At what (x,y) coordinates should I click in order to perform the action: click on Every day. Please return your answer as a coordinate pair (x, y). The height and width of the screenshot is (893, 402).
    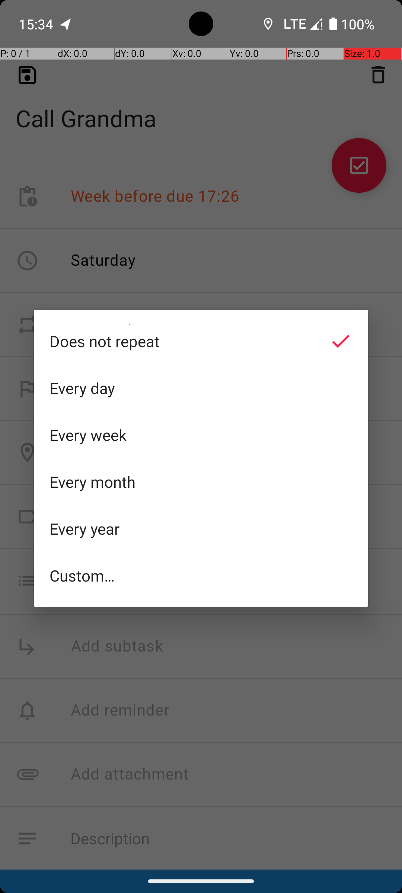
    Looking at the image, I should click on (201, 388).